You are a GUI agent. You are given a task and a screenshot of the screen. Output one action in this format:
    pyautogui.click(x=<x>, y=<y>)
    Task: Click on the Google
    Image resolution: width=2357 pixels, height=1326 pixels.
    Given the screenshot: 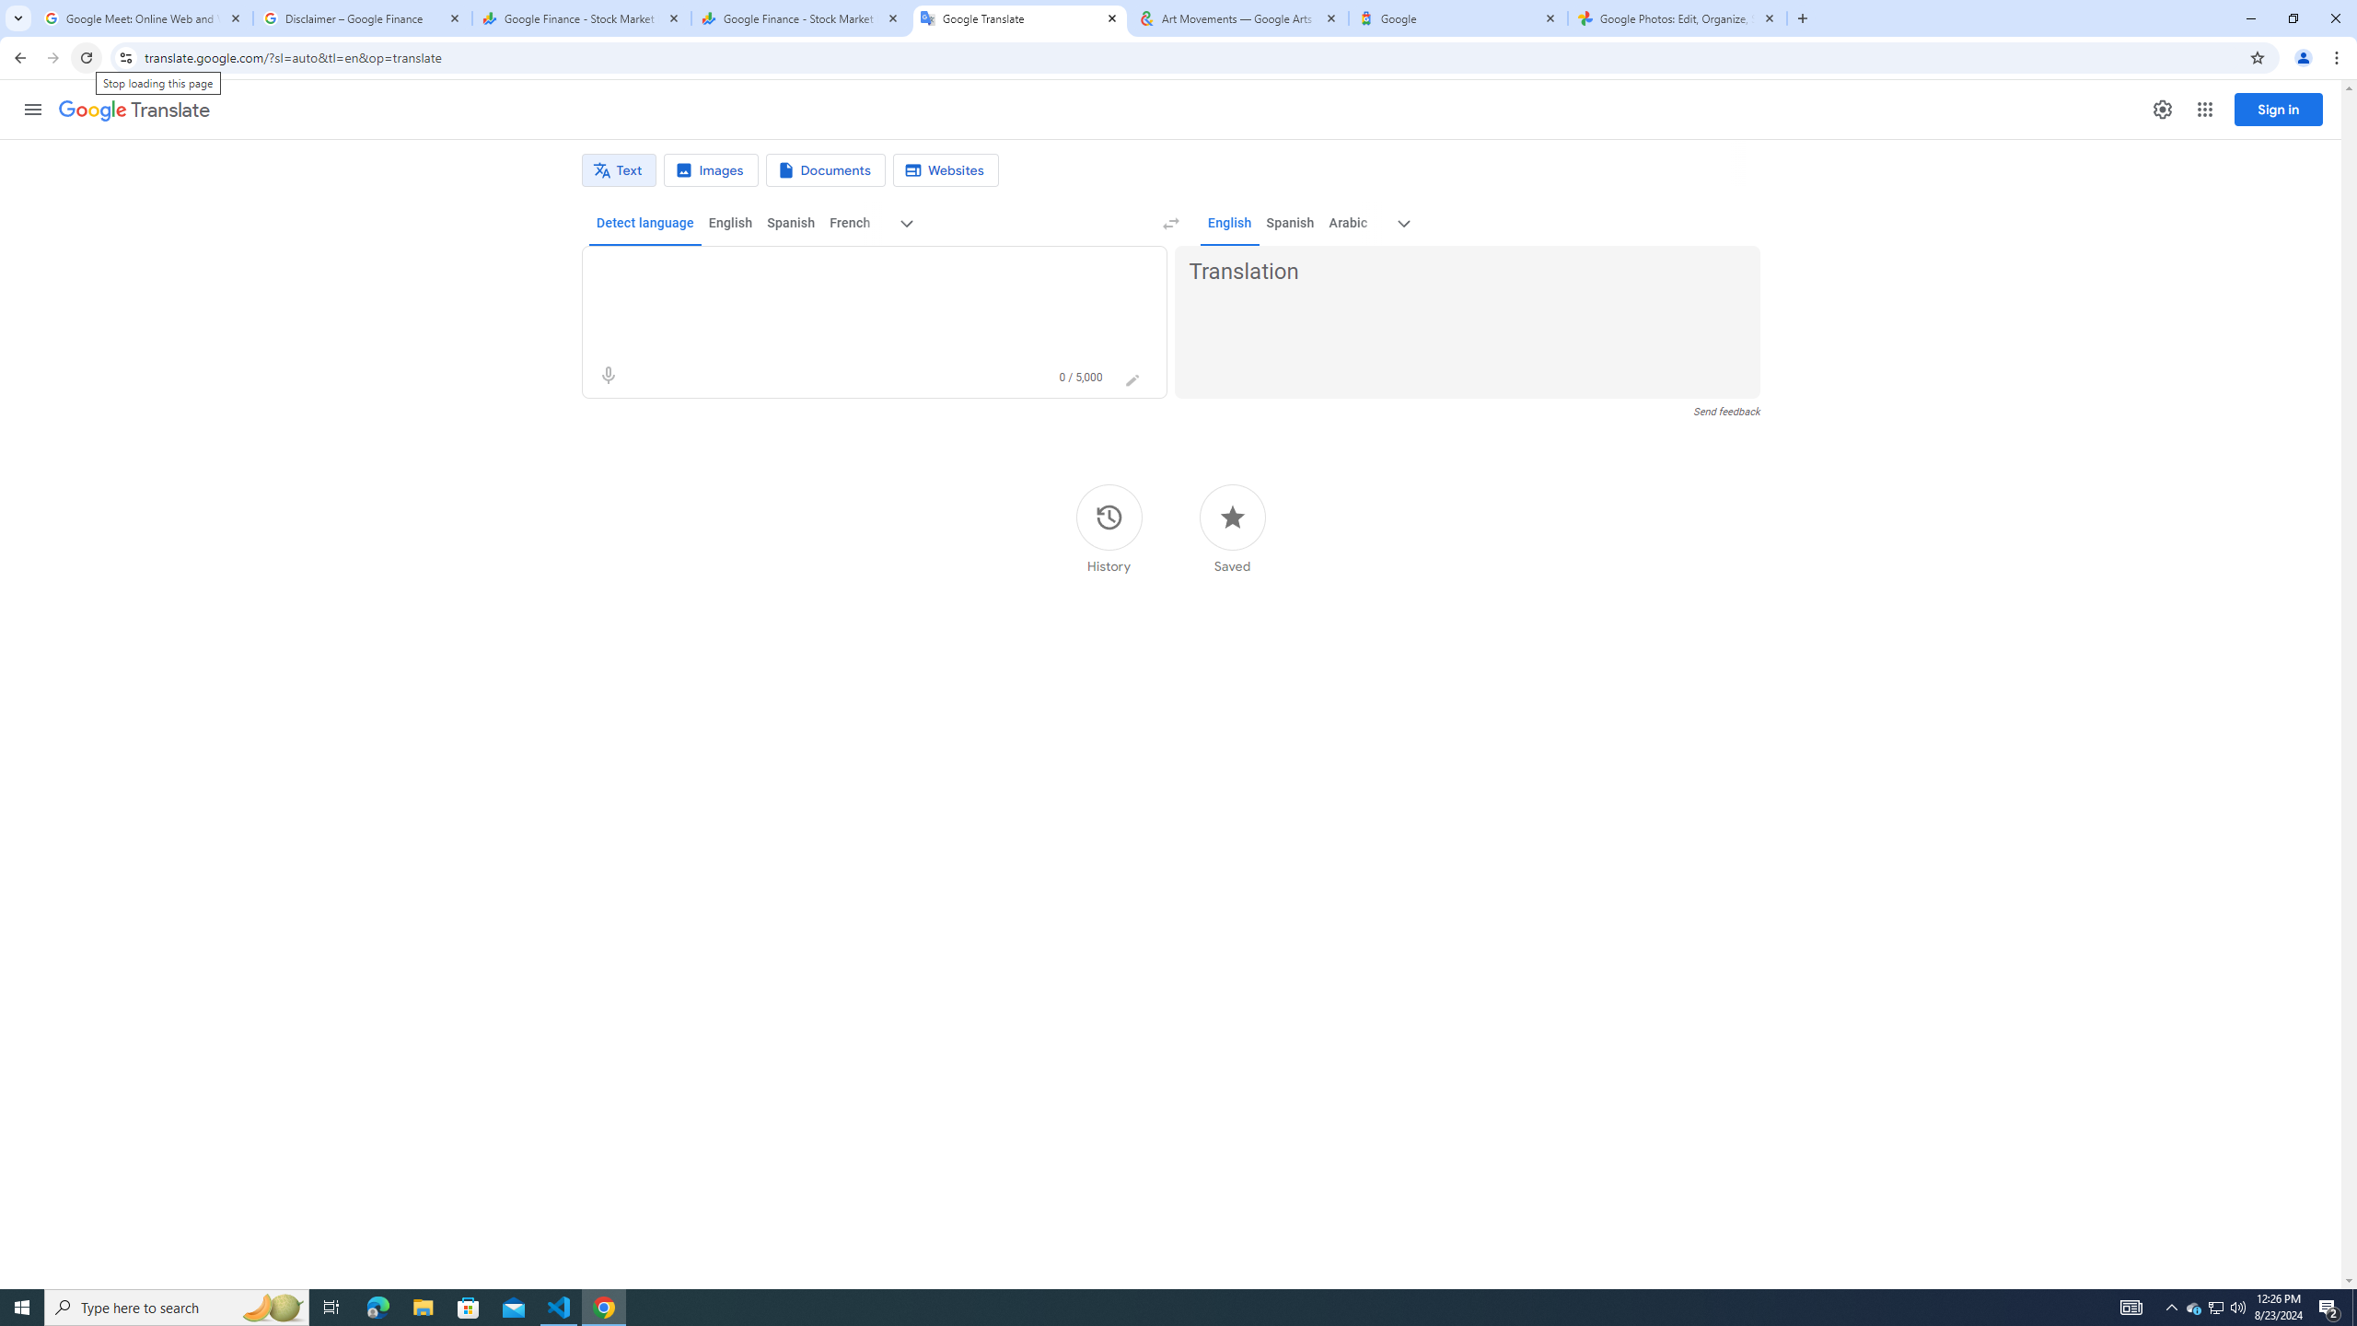 What is the action you would take?
    pyautogui.click(x=1458, y=18)
    